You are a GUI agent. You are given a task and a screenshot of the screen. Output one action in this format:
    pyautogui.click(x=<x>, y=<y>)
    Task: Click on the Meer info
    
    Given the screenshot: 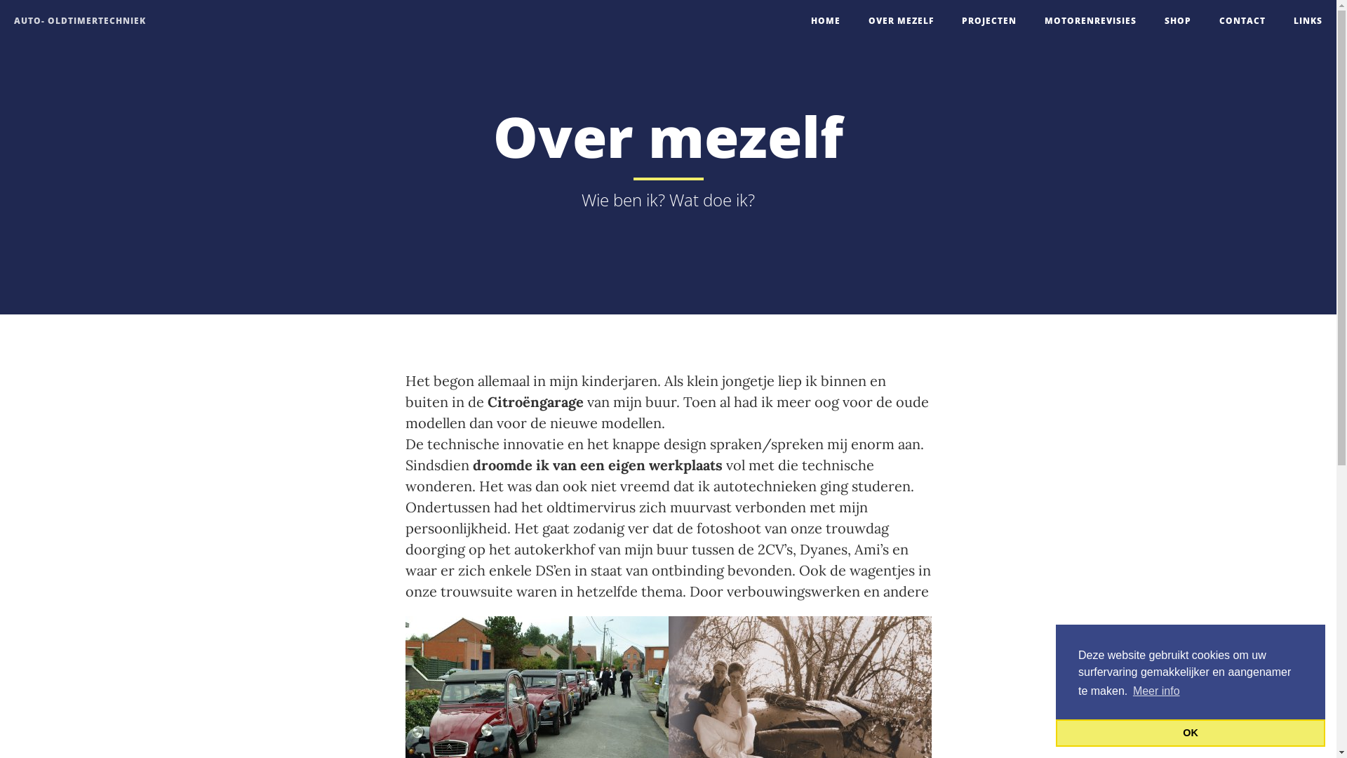 What is the action you would take?
    pyautogui.click(x=1156, y=691)
    